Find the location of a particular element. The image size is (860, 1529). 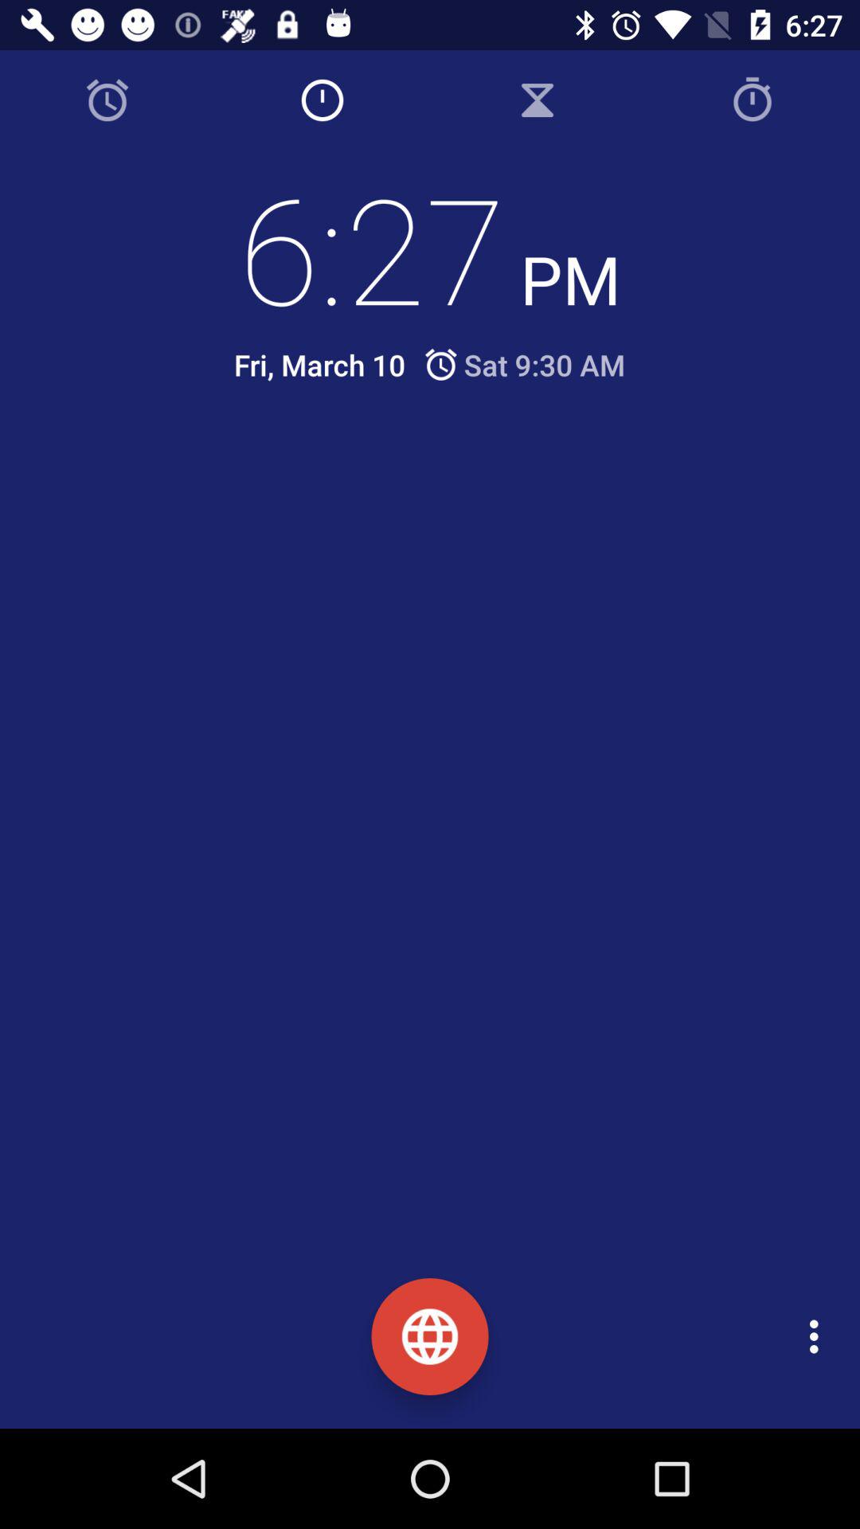

turn on the icon next to fri, march 10 is located at coordinates (524, 365).